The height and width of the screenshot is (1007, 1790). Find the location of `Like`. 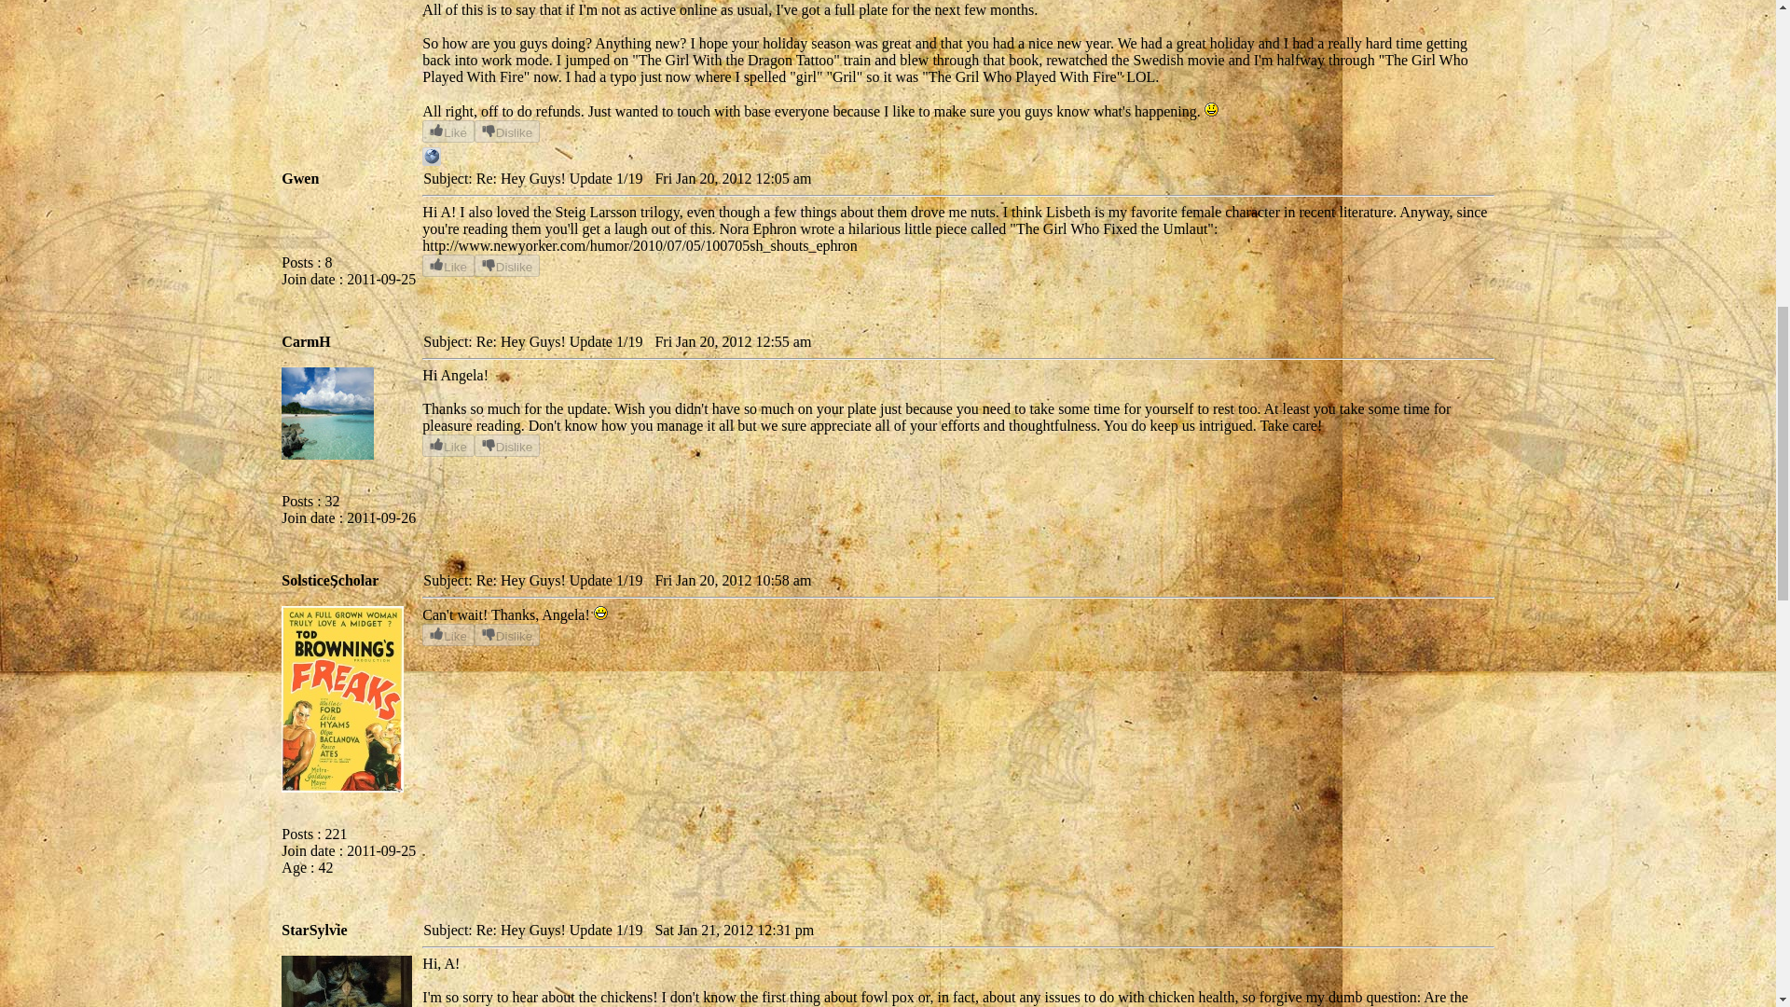

Like is located at coordinates (447, 131).